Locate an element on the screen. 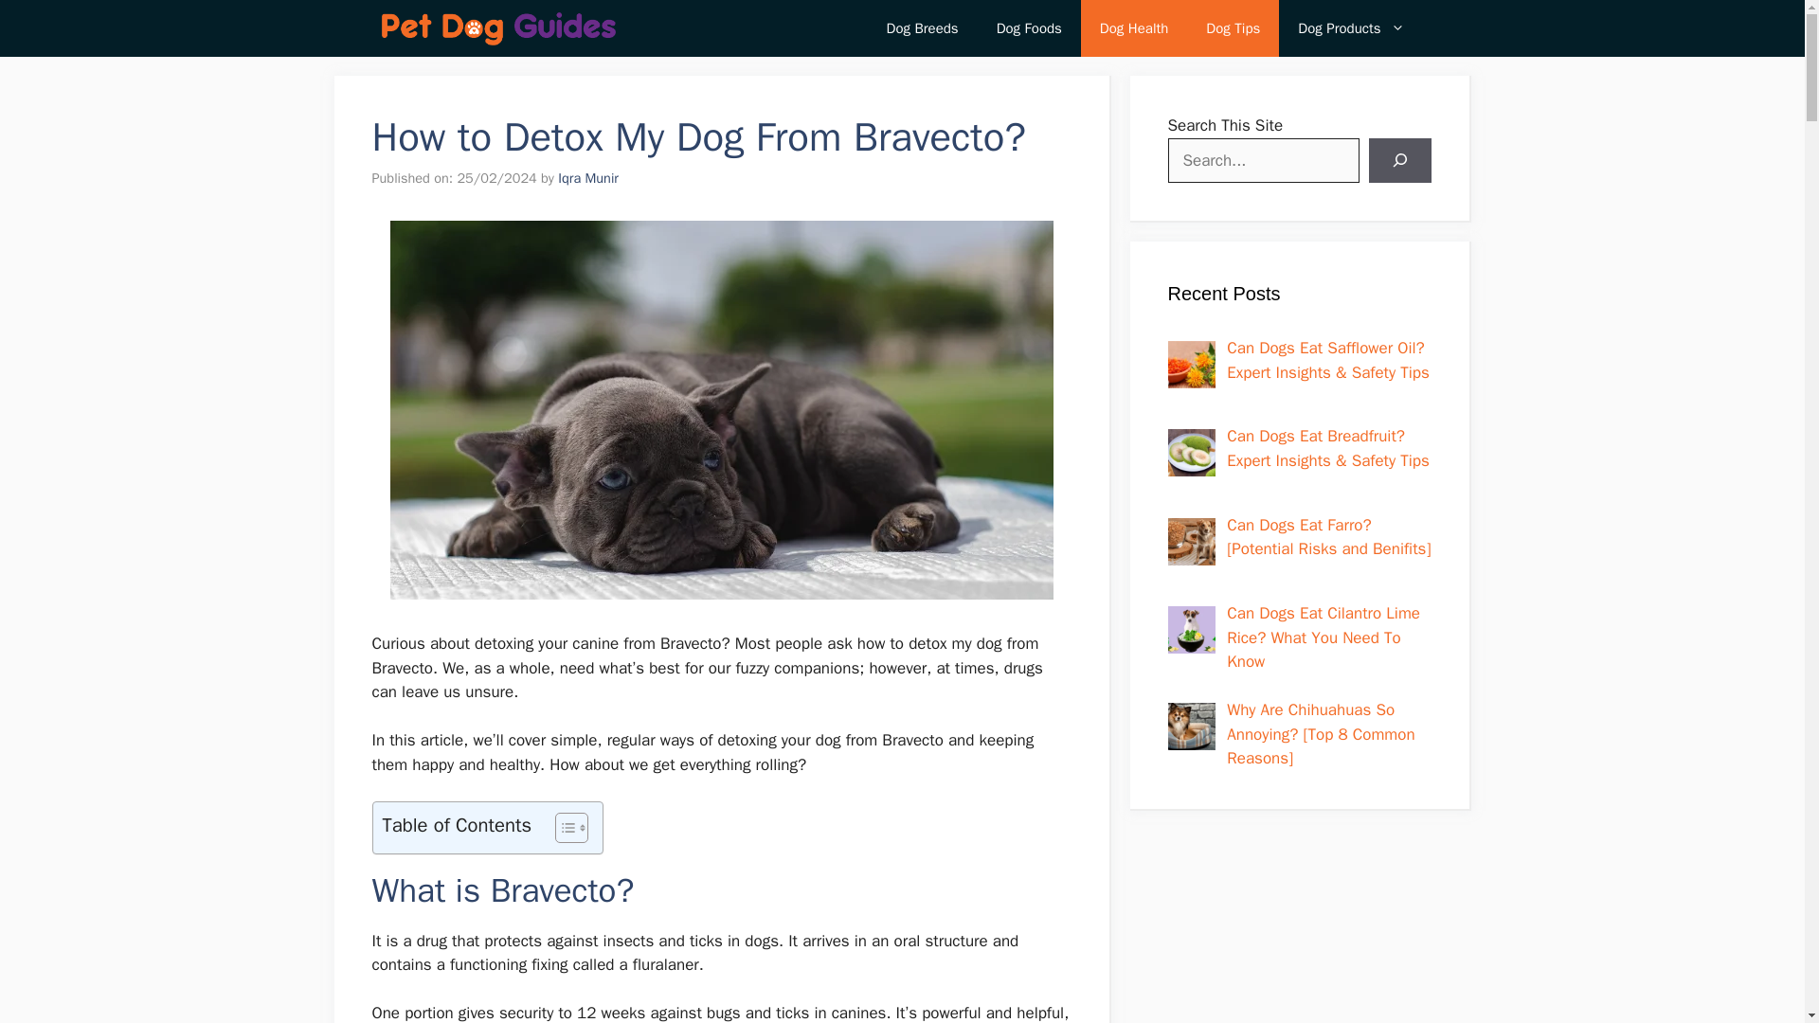 The height and width of the screenshot is (1023, 1819). Dog Breeds is located at coordinates (923, 28).